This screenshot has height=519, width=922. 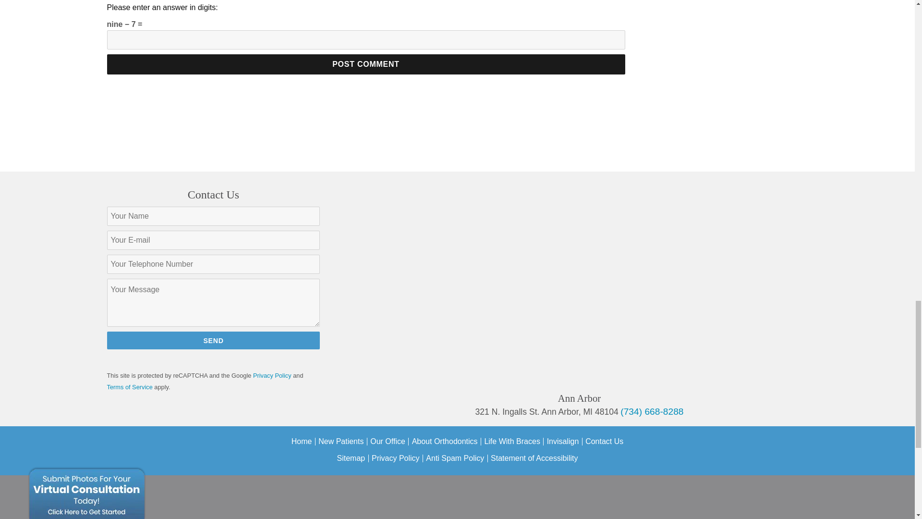 I want to click on Send, so click(x=213, y=340).